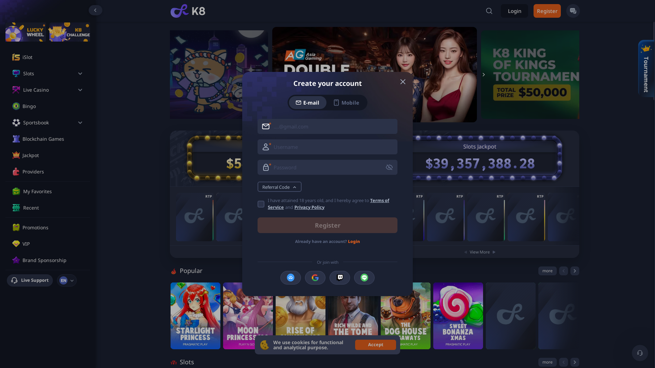 The height and width of the screenshot is (368, 655). Describe the element at coordinates (458, 316) in the screenshot. I see `Sweet Bonanza Xmas` at that location.